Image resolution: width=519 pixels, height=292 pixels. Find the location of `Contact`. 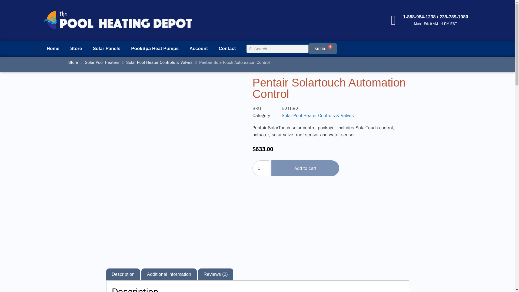

Contact is located at coordinates (227, 49).